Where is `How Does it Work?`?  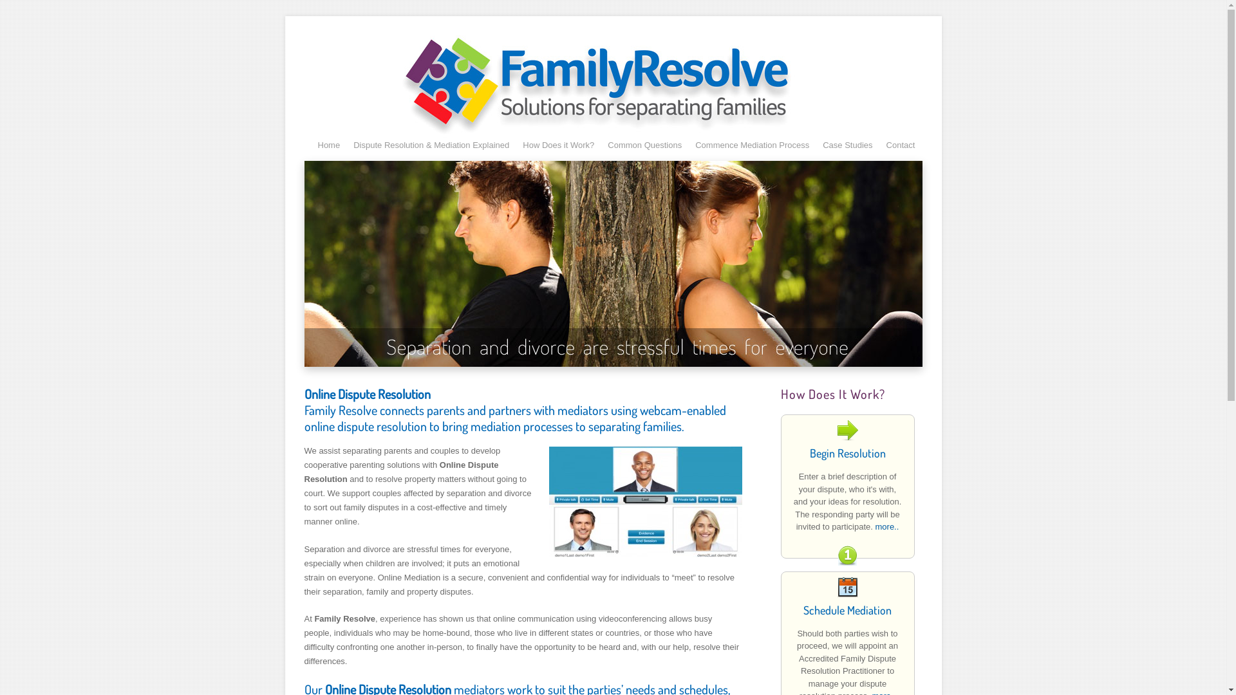 How Does it Work? is located at coordinates (559, 144).